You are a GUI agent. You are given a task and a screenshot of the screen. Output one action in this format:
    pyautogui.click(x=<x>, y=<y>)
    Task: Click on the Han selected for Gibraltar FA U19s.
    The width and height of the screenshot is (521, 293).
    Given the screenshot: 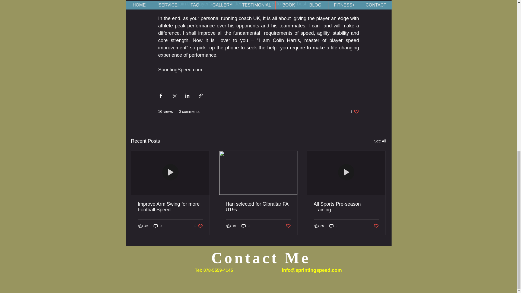 What is the action you would take?
    pyautogui.click(x=258, y=207)
    